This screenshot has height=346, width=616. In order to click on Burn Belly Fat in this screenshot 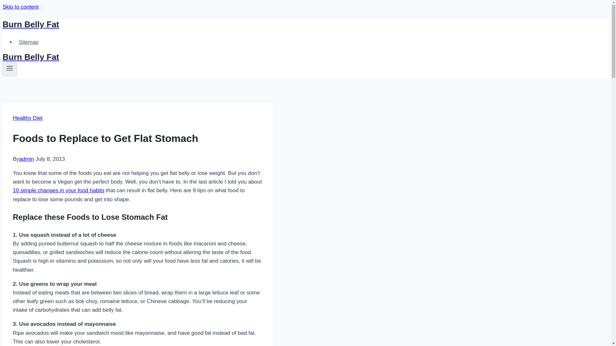, I will do `click(209, 24)`.